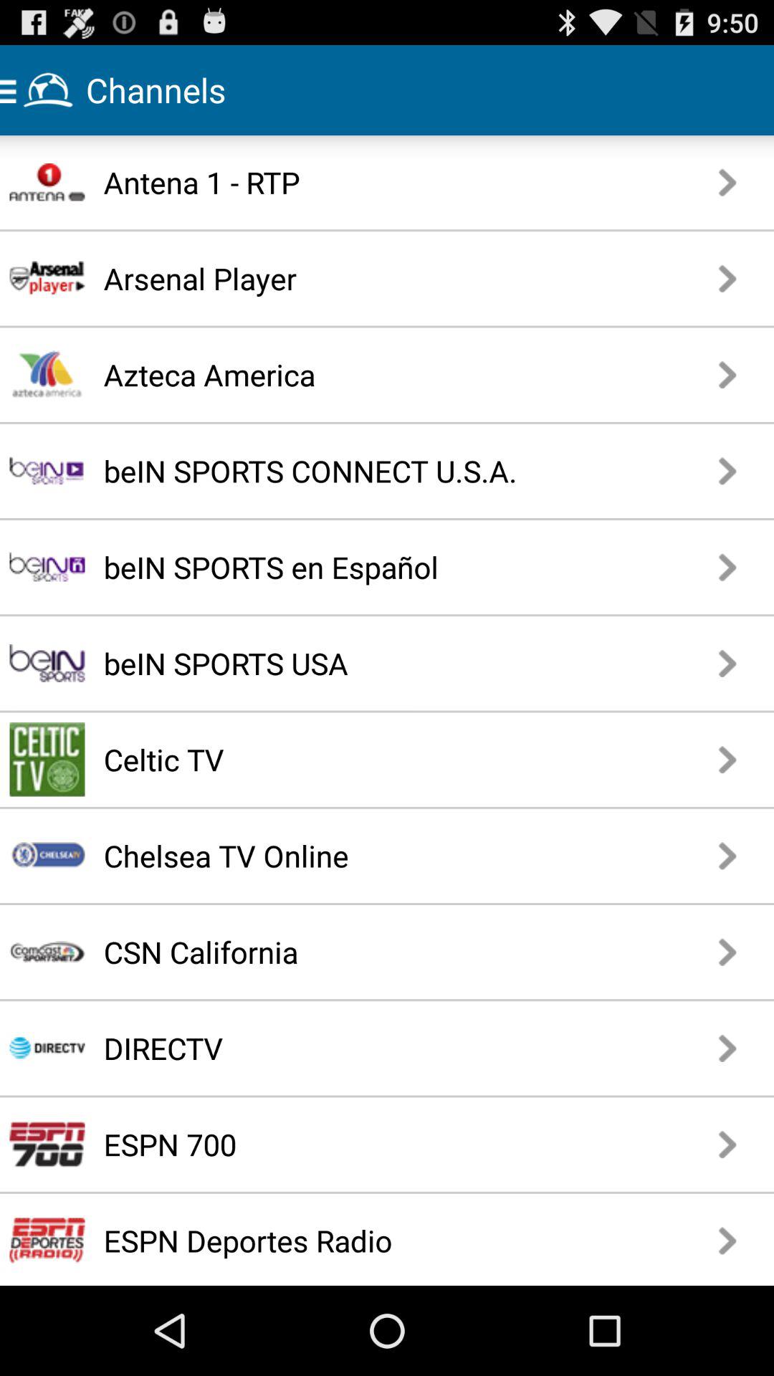  Describe the element at coordinates (350, 374) in the screenshot. I see `scroll to azteca america icon` at that location.